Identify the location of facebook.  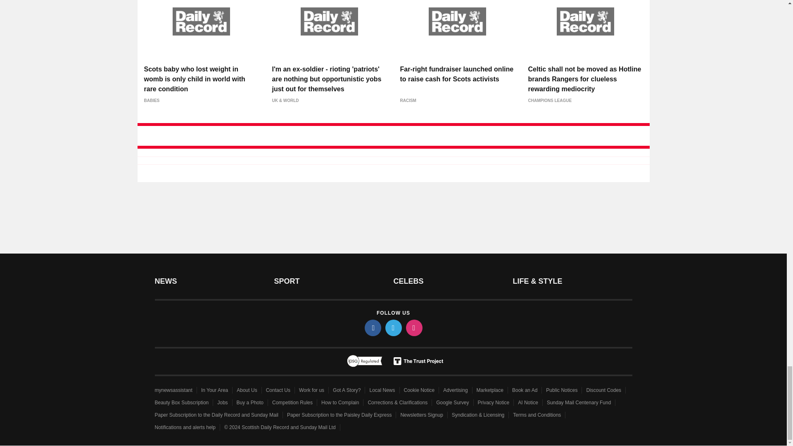
(372, 328).